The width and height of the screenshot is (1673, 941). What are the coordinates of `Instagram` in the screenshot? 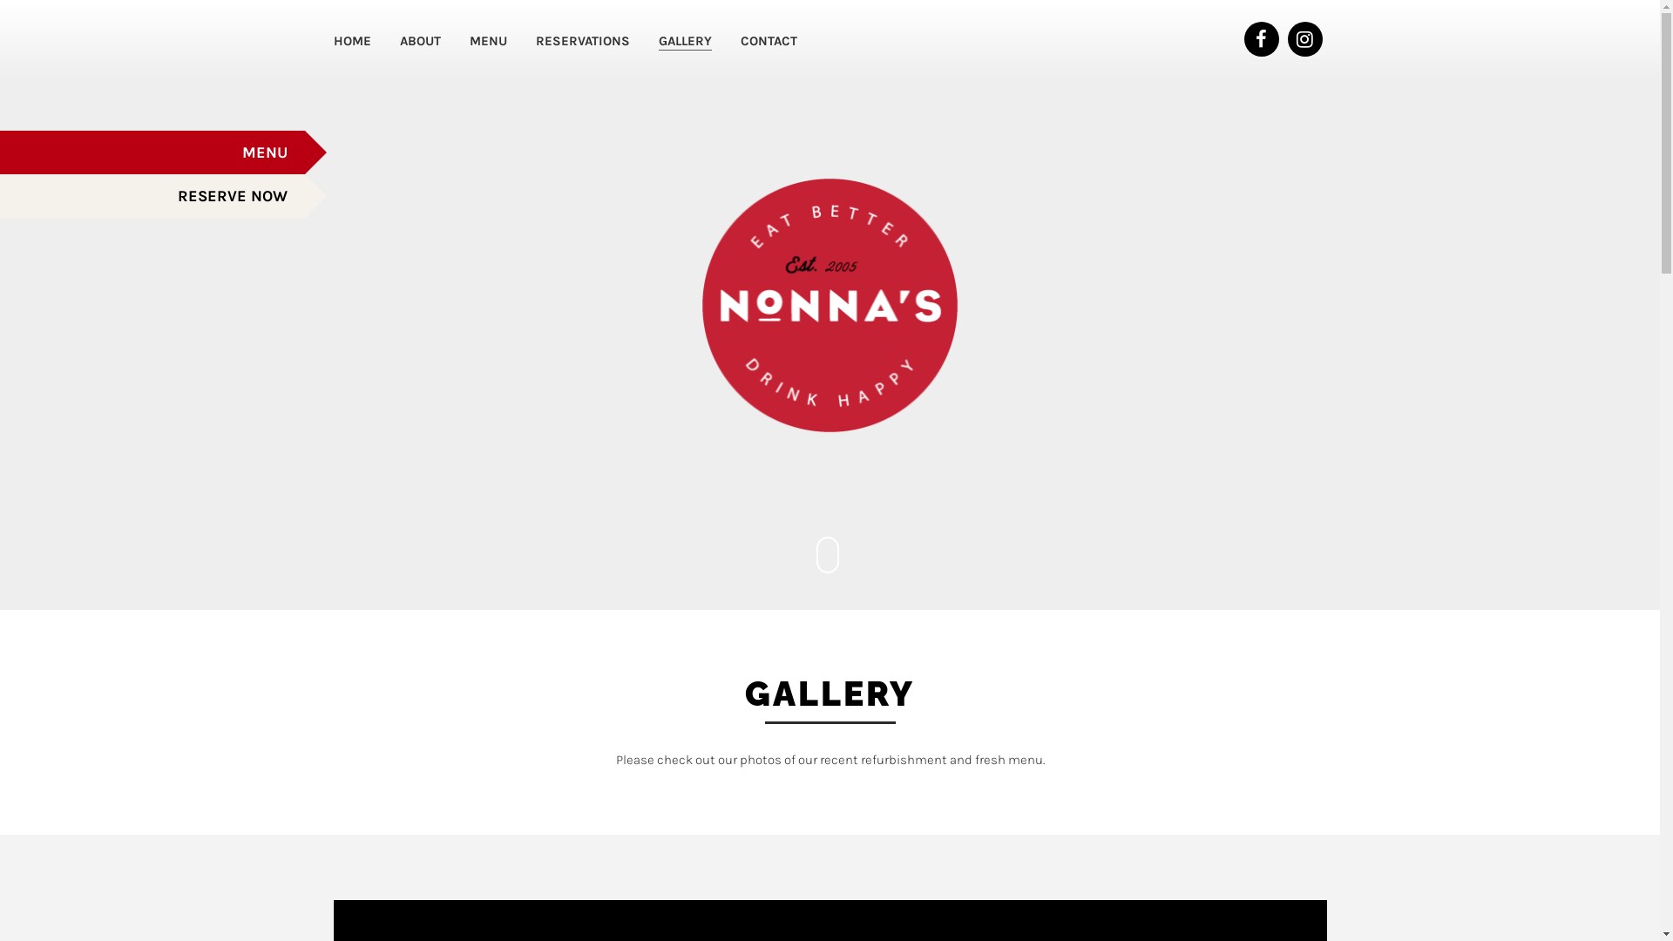 It's located at (1305, 39).